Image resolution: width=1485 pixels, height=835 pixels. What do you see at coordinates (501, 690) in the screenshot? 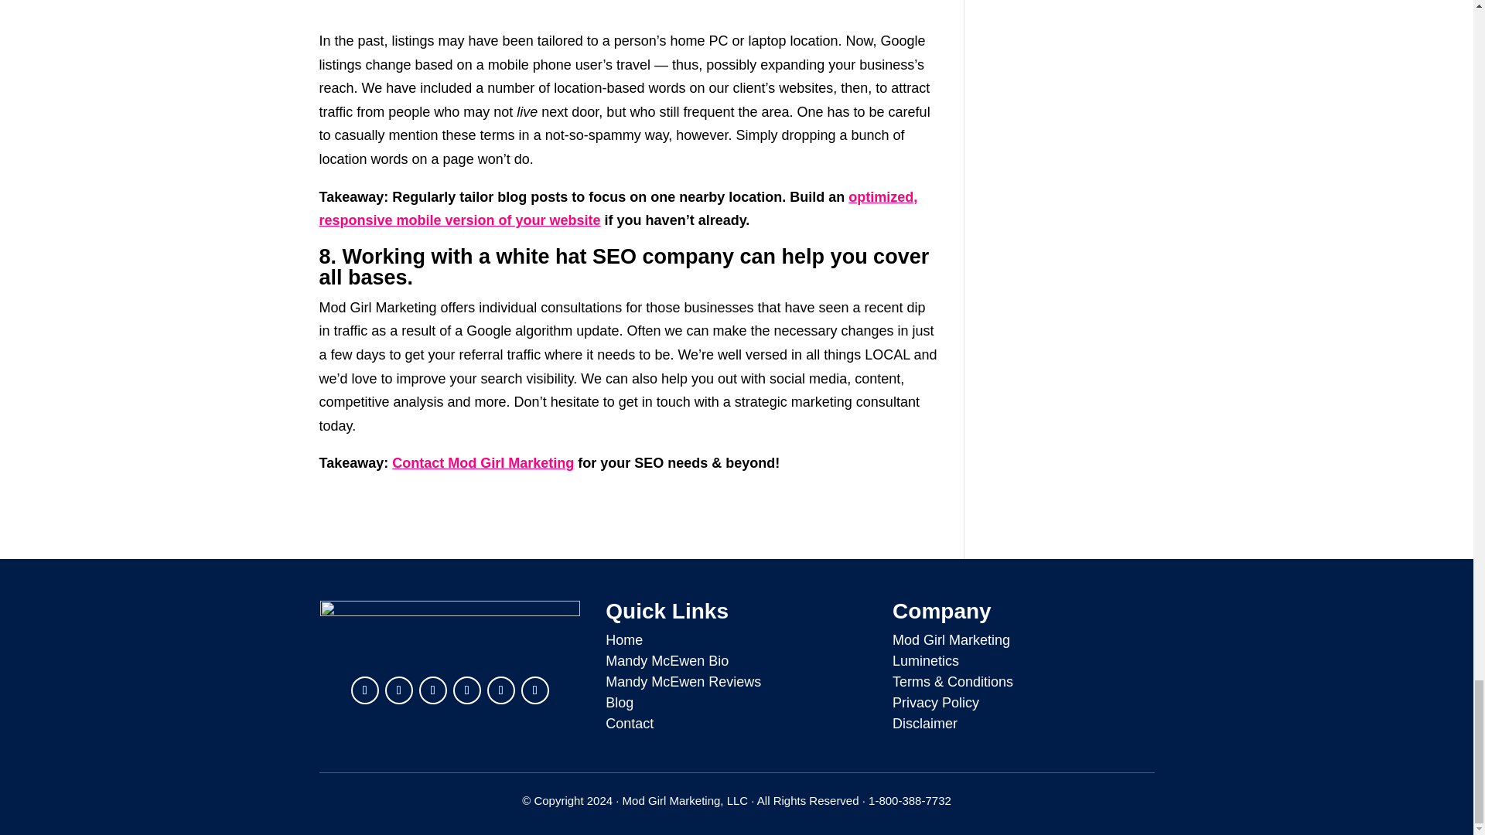
I see `Follow on Instagram` at bounding box center [501, 690].